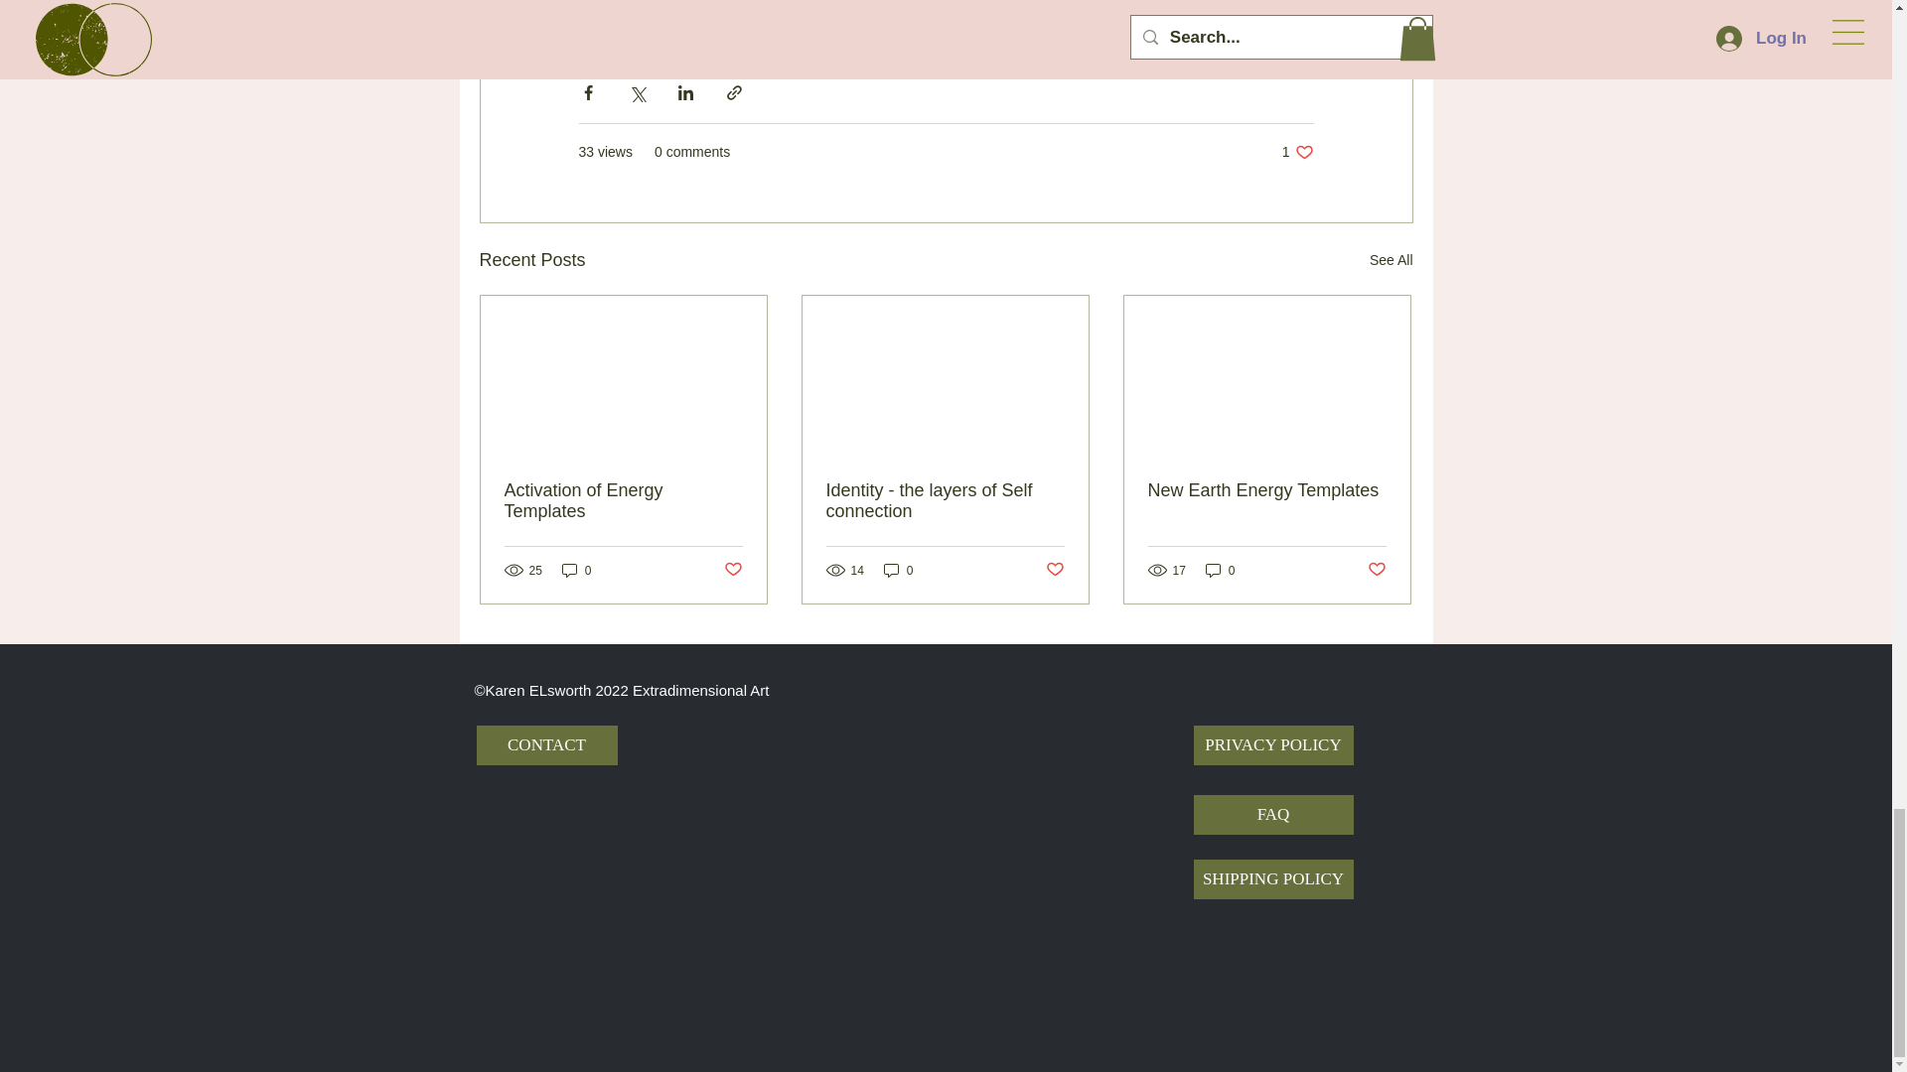  Describe the element at coordinates (547, 745) in the screenshot. I see `CONTACT` at that location.